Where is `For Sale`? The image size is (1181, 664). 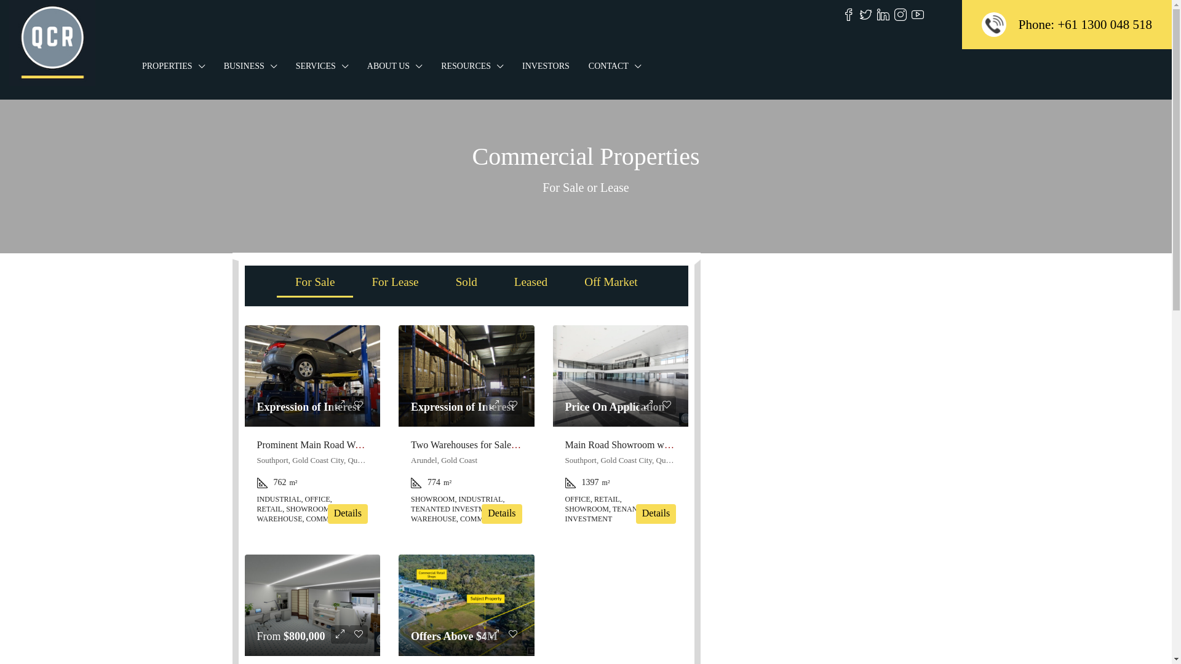 For Sale is located at coordinates (315, 282).